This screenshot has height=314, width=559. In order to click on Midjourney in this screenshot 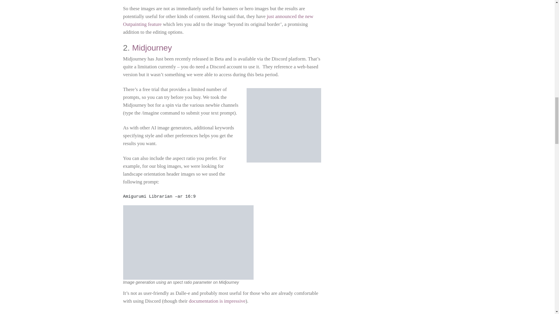, I will do `click(152, 48)`.